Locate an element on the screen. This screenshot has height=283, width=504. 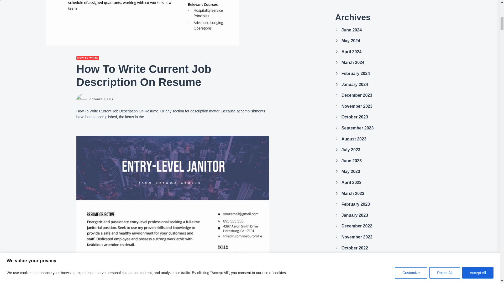
HOW TO WRITE is located at coordinates (88, 58).